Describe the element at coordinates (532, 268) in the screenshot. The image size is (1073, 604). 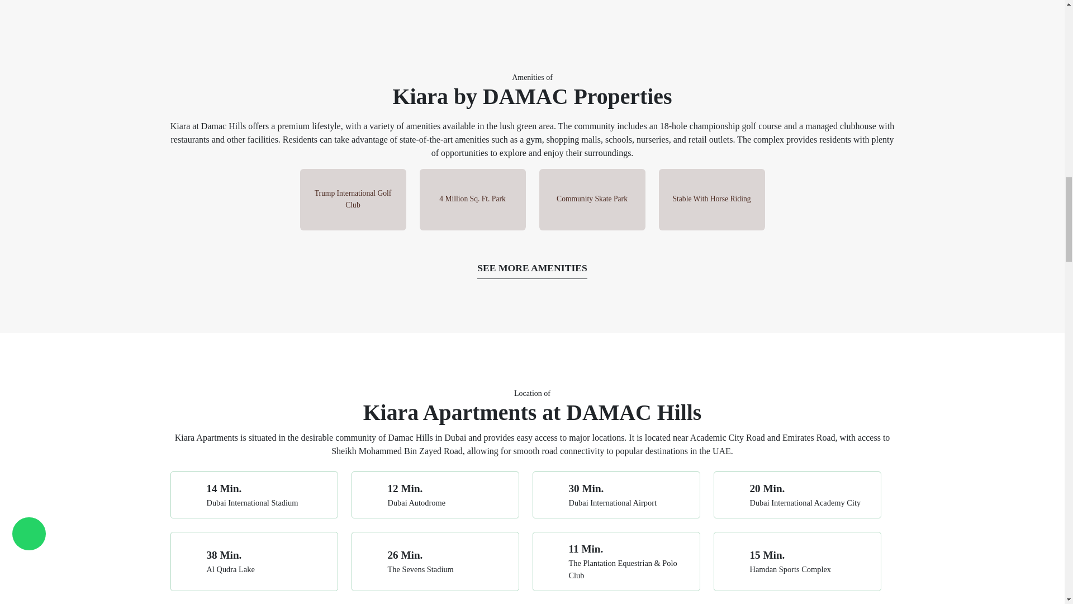
I see `SEE MORE AMENITIES` at that location.